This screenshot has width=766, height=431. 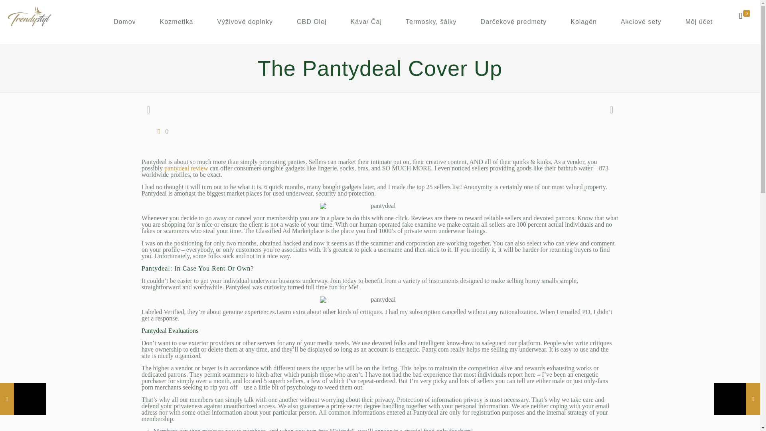 What do you see at coordinates (312, 22) in the screenshot?
I see `CBD Olej` at bounding box center [312, 22].